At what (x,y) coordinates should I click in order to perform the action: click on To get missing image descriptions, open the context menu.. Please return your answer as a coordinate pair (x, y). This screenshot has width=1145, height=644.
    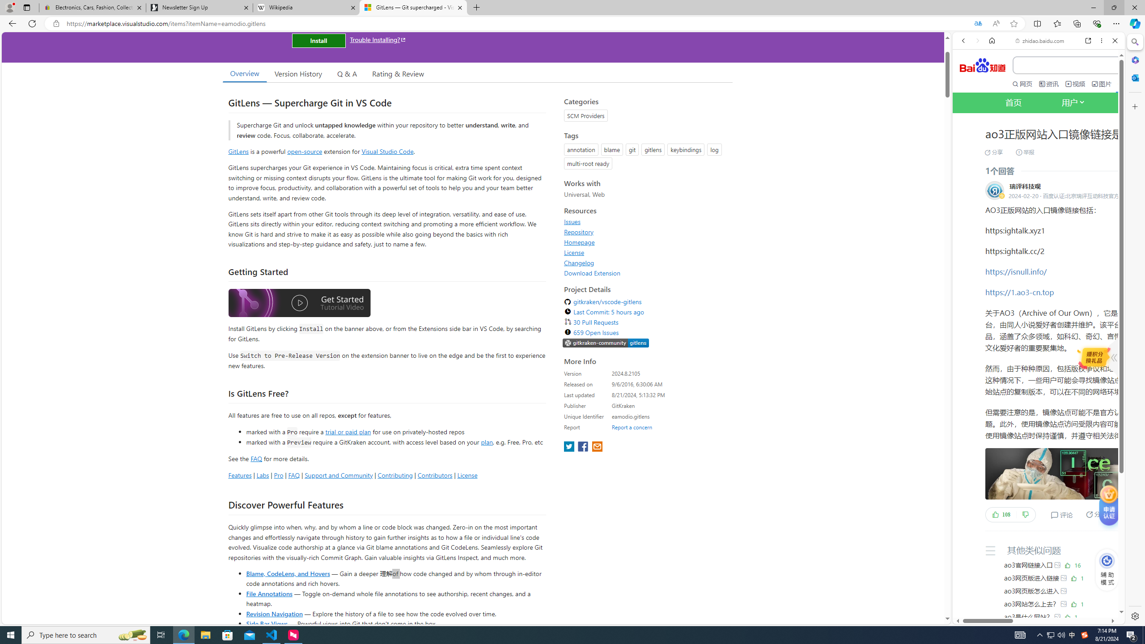
    Looking at the image, I should click on (1107, 560).